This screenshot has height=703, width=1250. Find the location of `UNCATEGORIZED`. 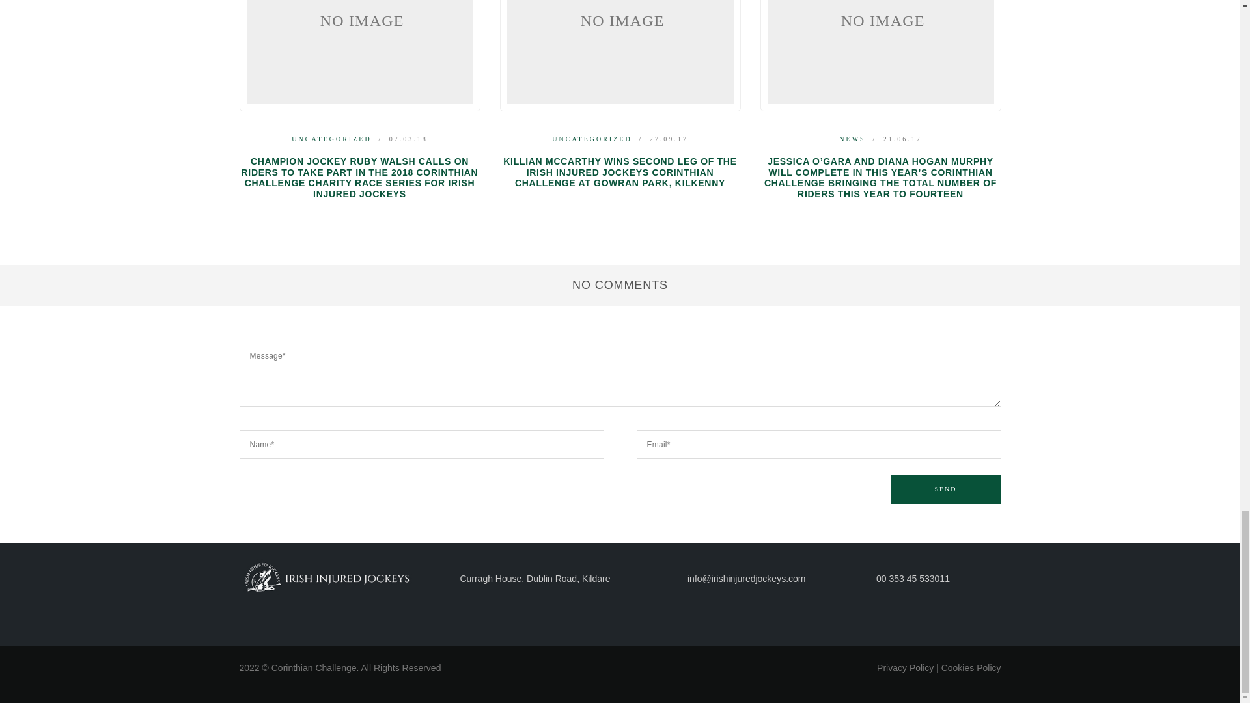

UNCATEGORIZED is located at coordinates (331, 141).